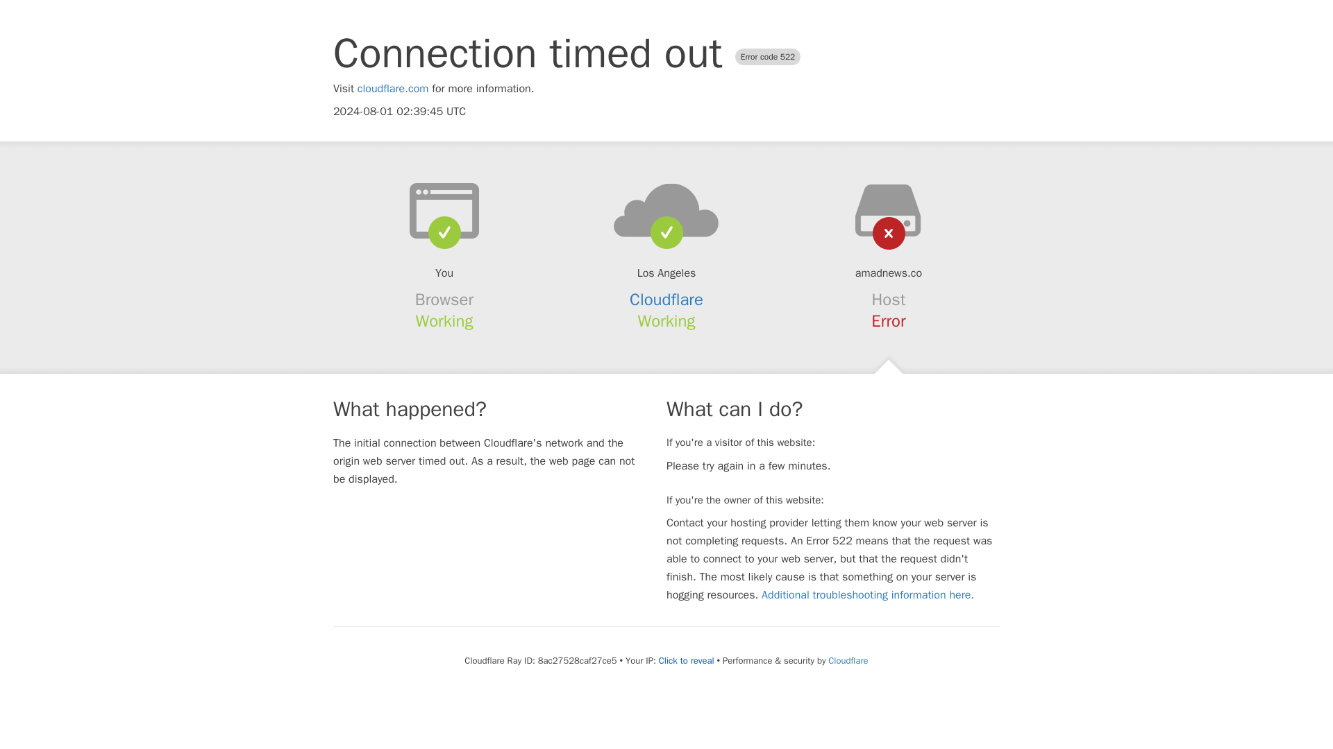  I want to click on Click to reveal, so click(686, 660).